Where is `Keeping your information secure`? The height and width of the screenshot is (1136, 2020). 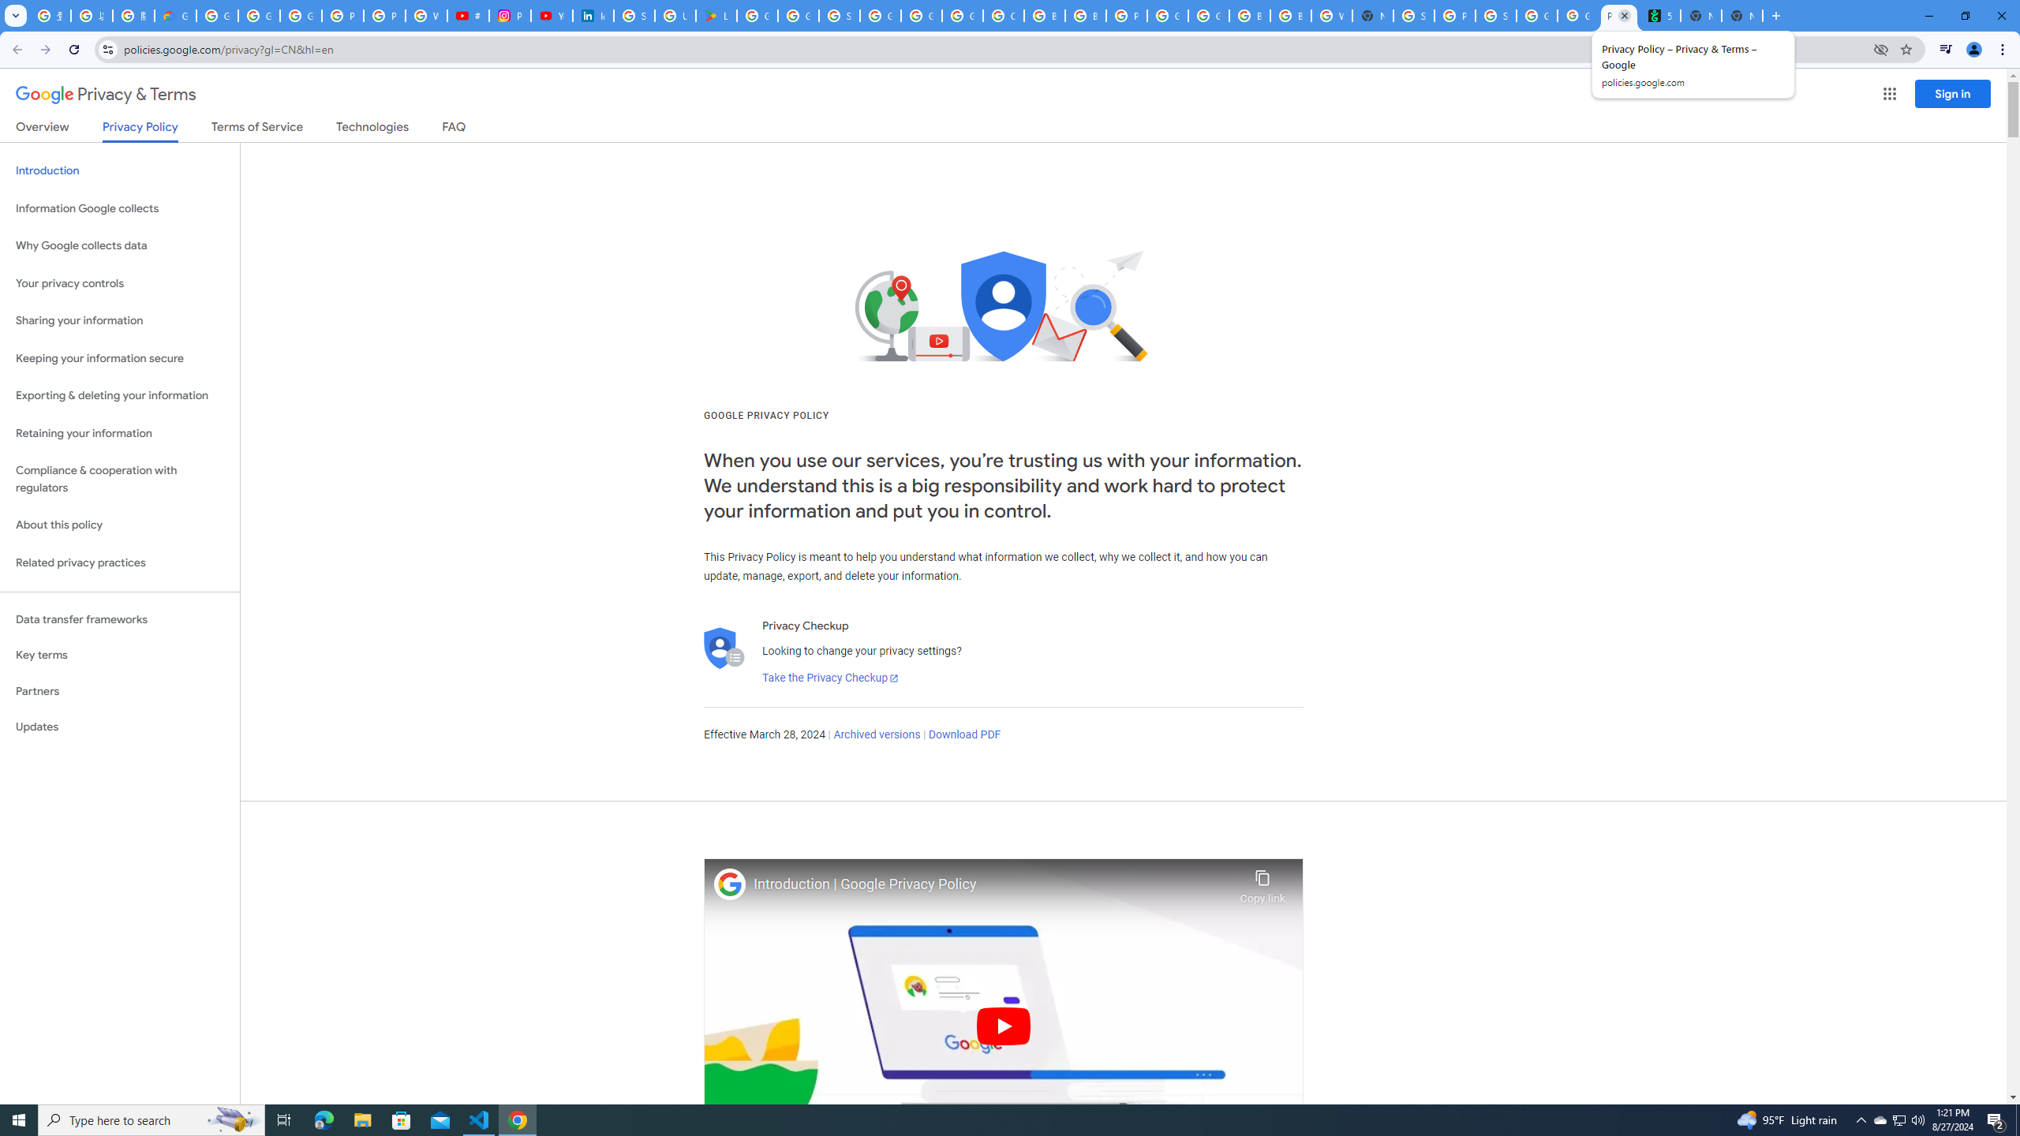
Keeping your information secure is located at coordinates (120, 358).